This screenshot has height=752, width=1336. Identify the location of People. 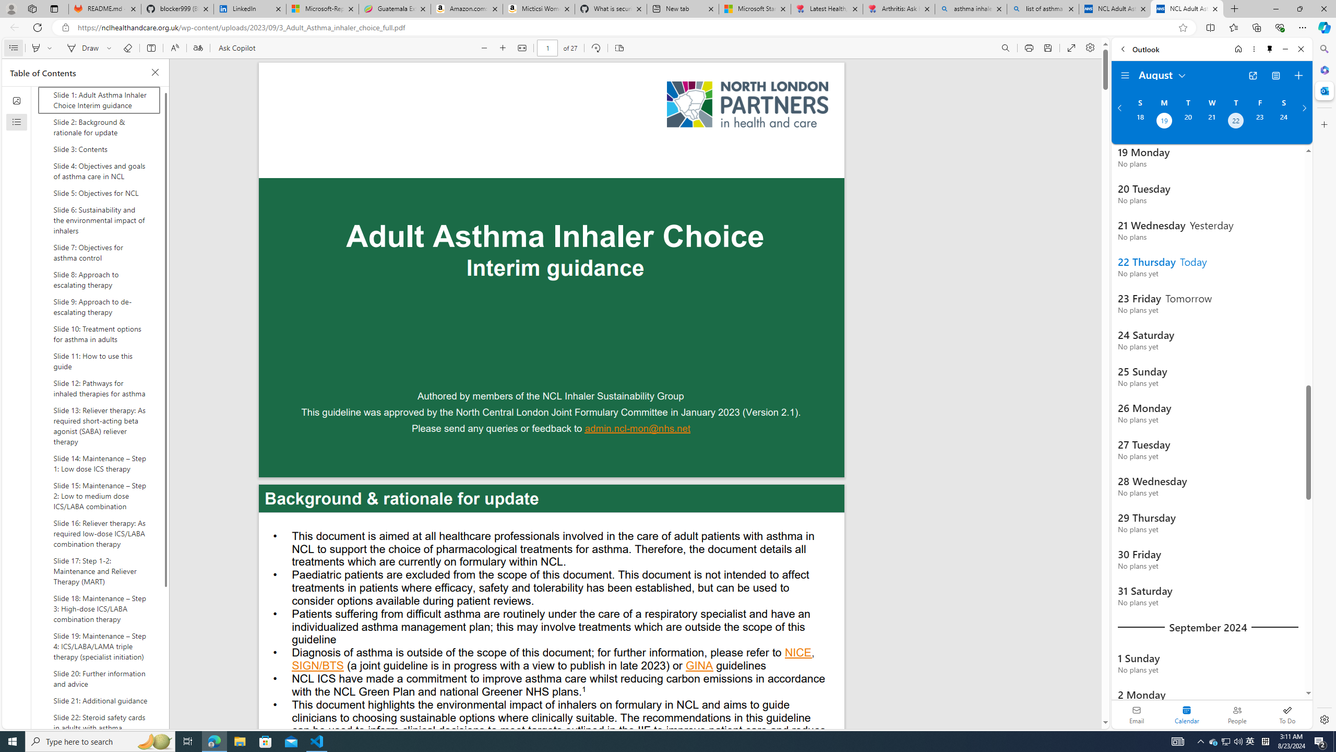
(1237, 714).